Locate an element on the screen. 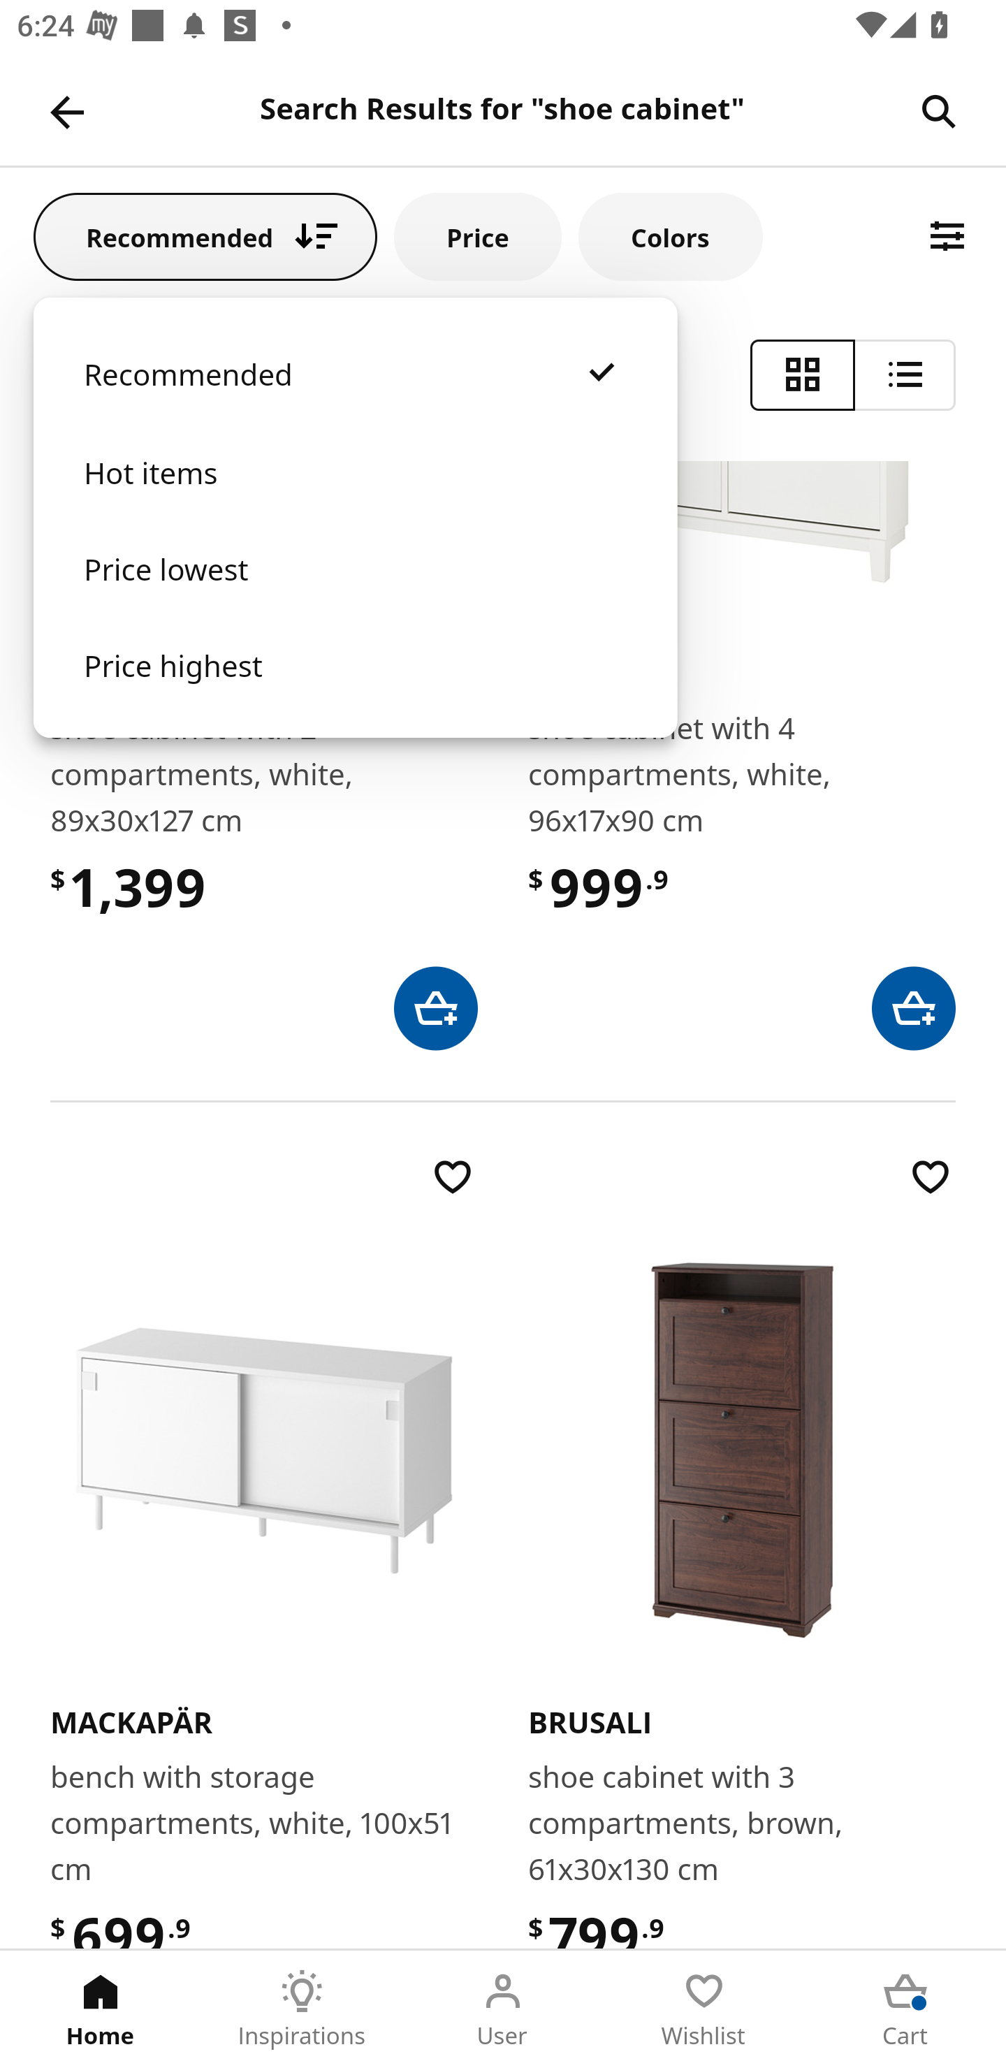 Image resolution: width=1006 pixels, height=2068 pixels. Home
Tab 1 of 5 is located at coordinates (101, 2009).